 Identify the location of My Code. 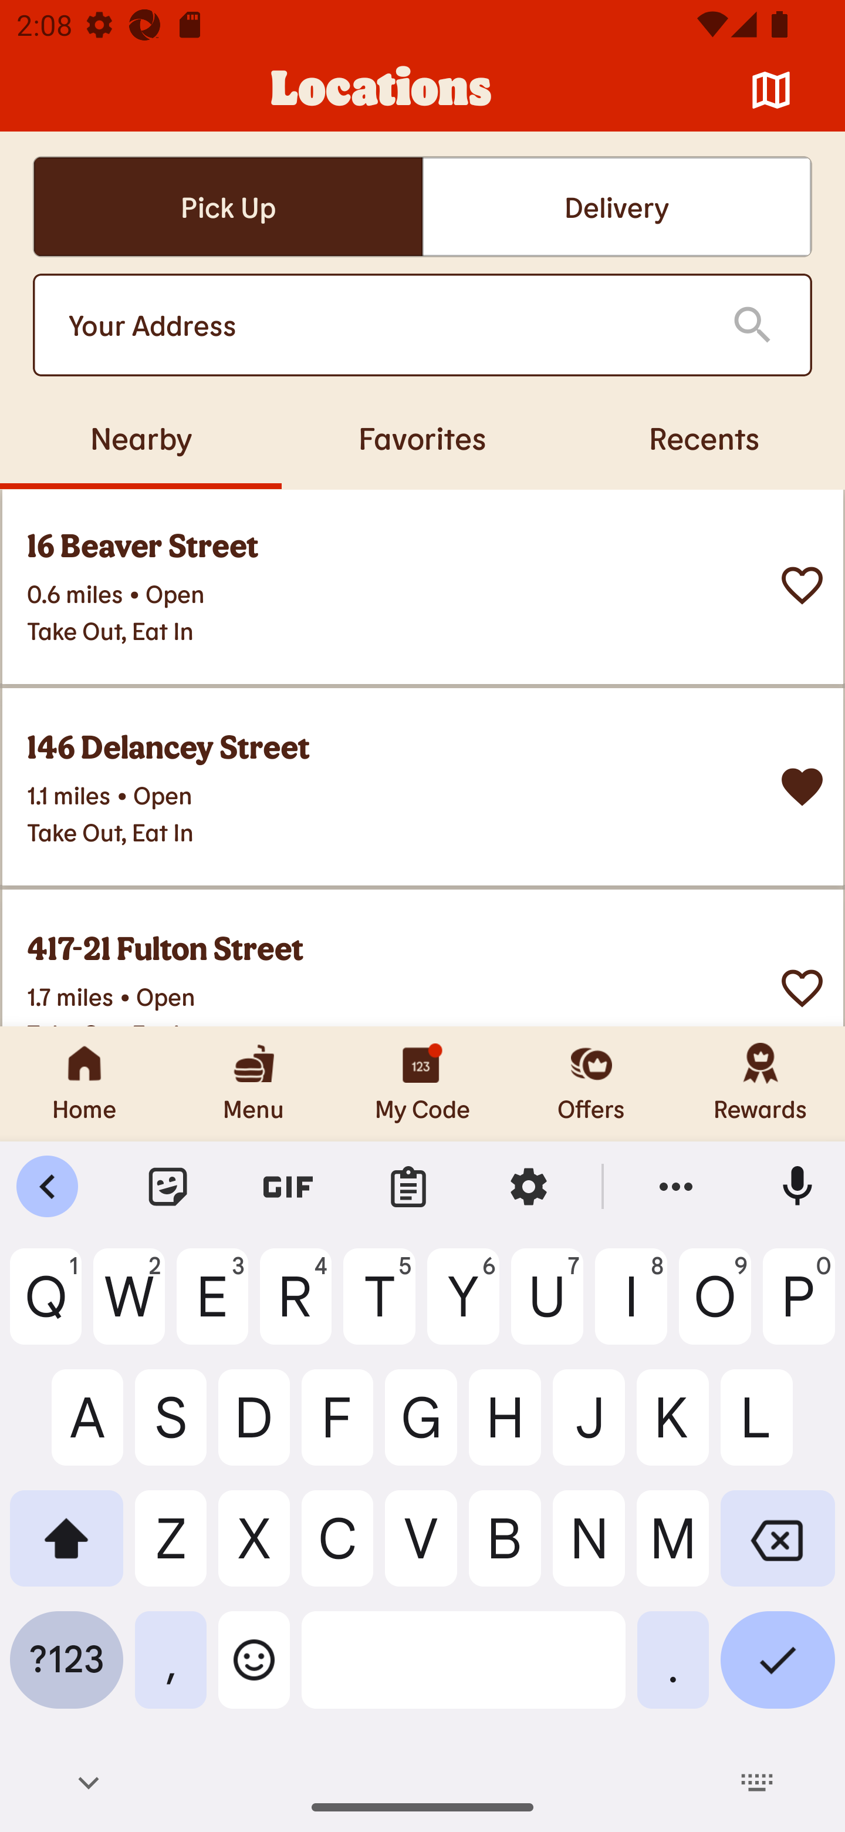
(422, 1083).